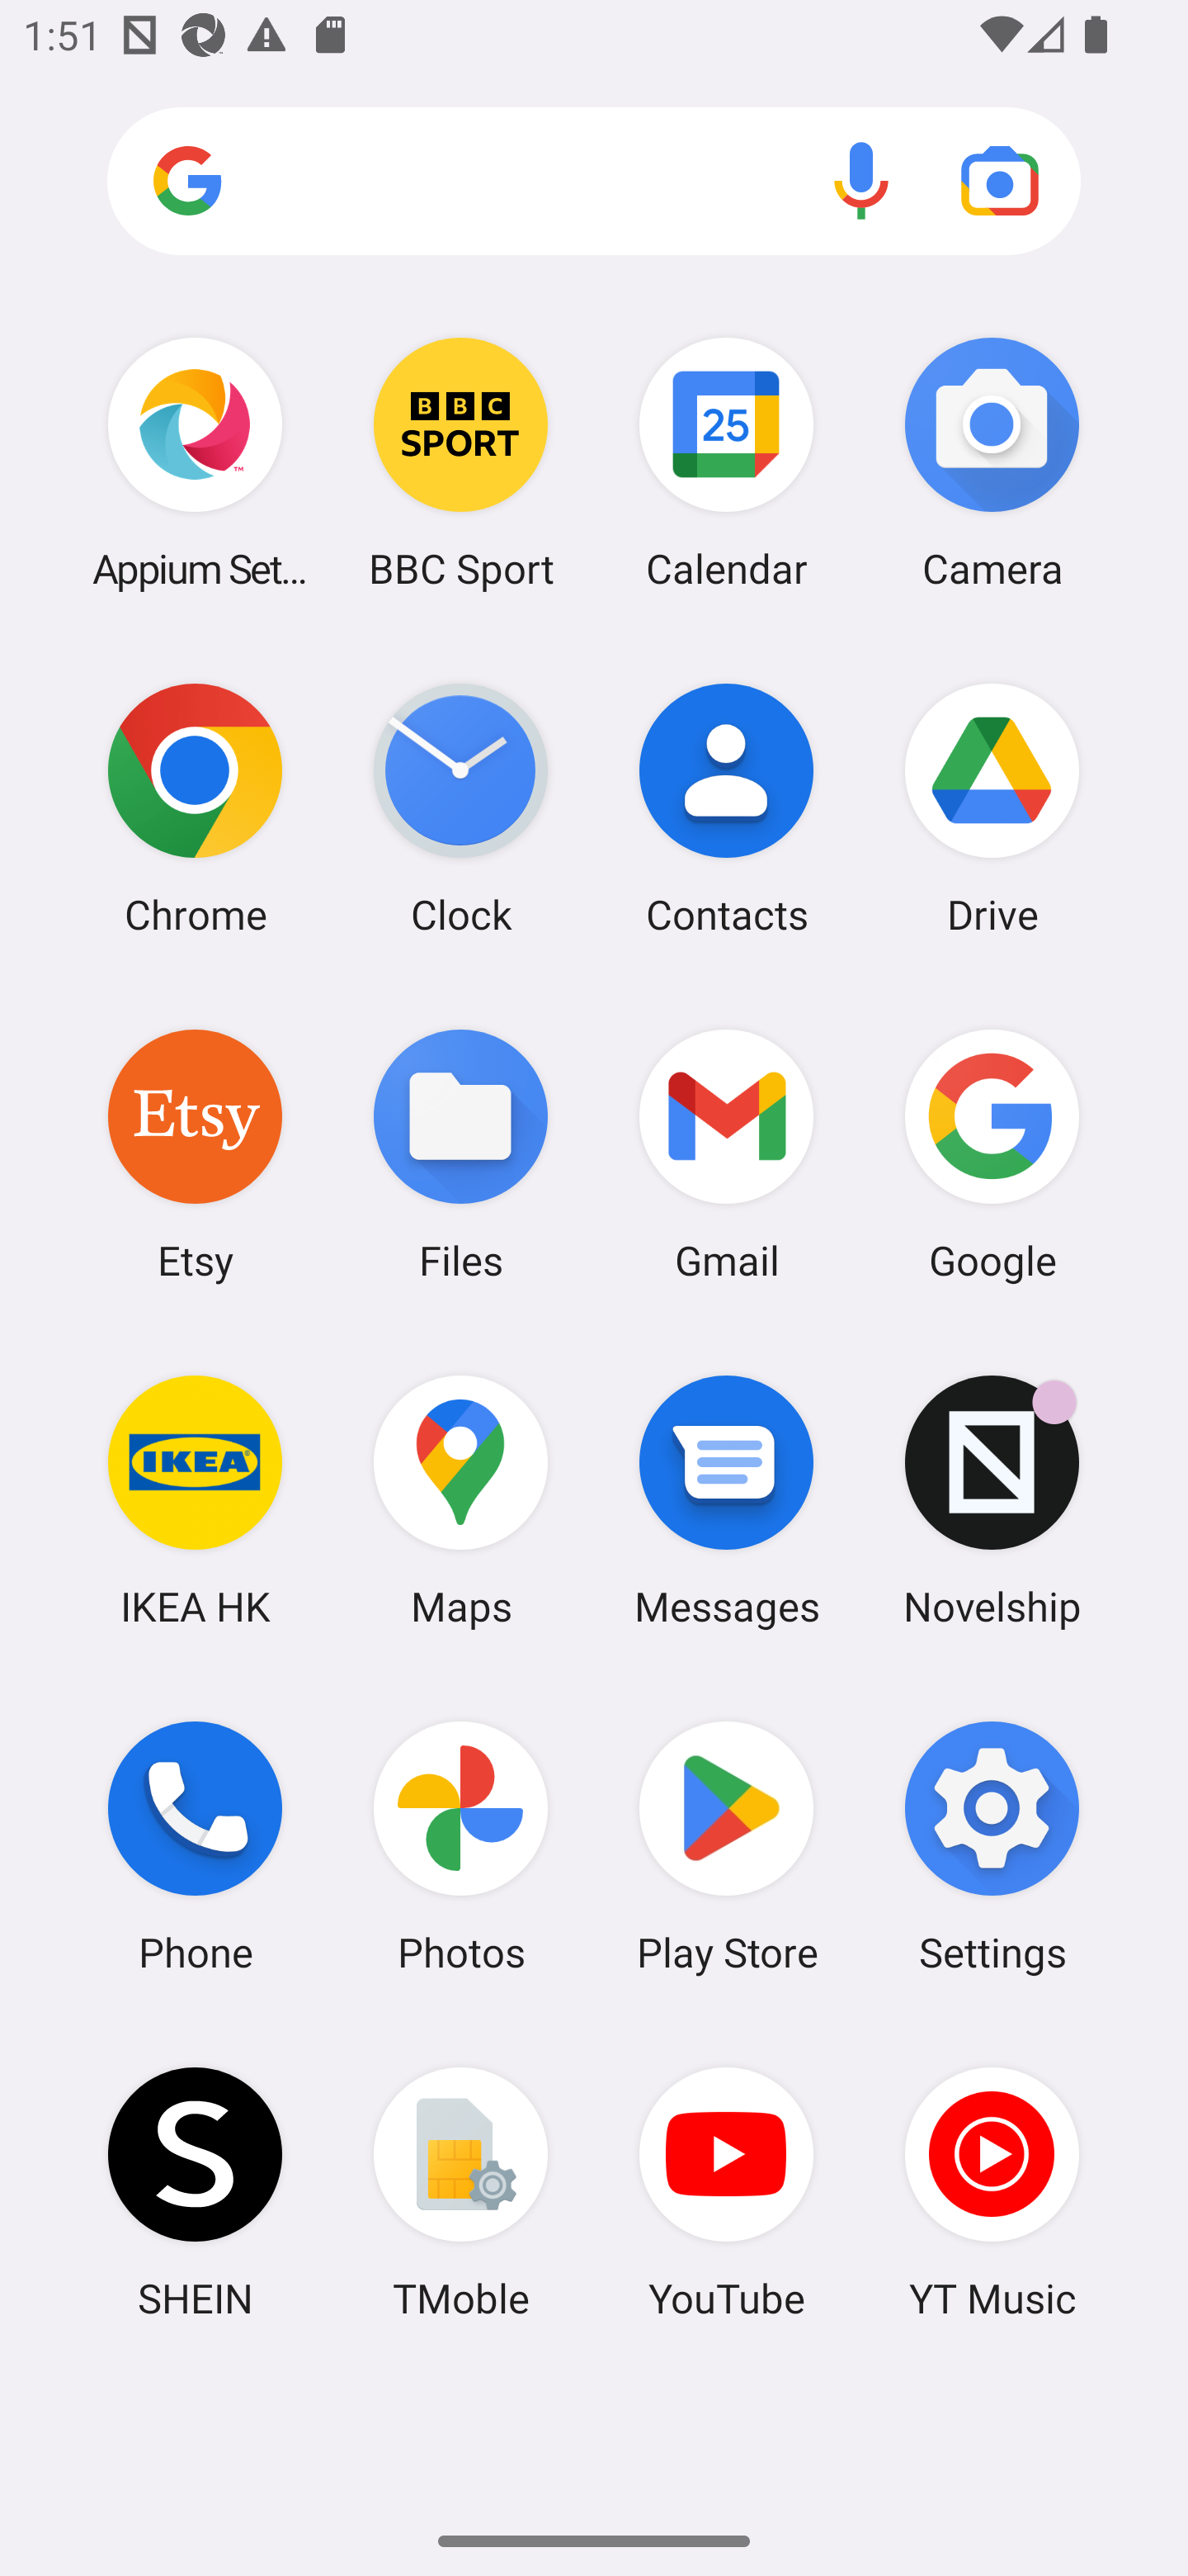 The image size is (1188, 2576). I want to click on Maps, so click(460, 1500).